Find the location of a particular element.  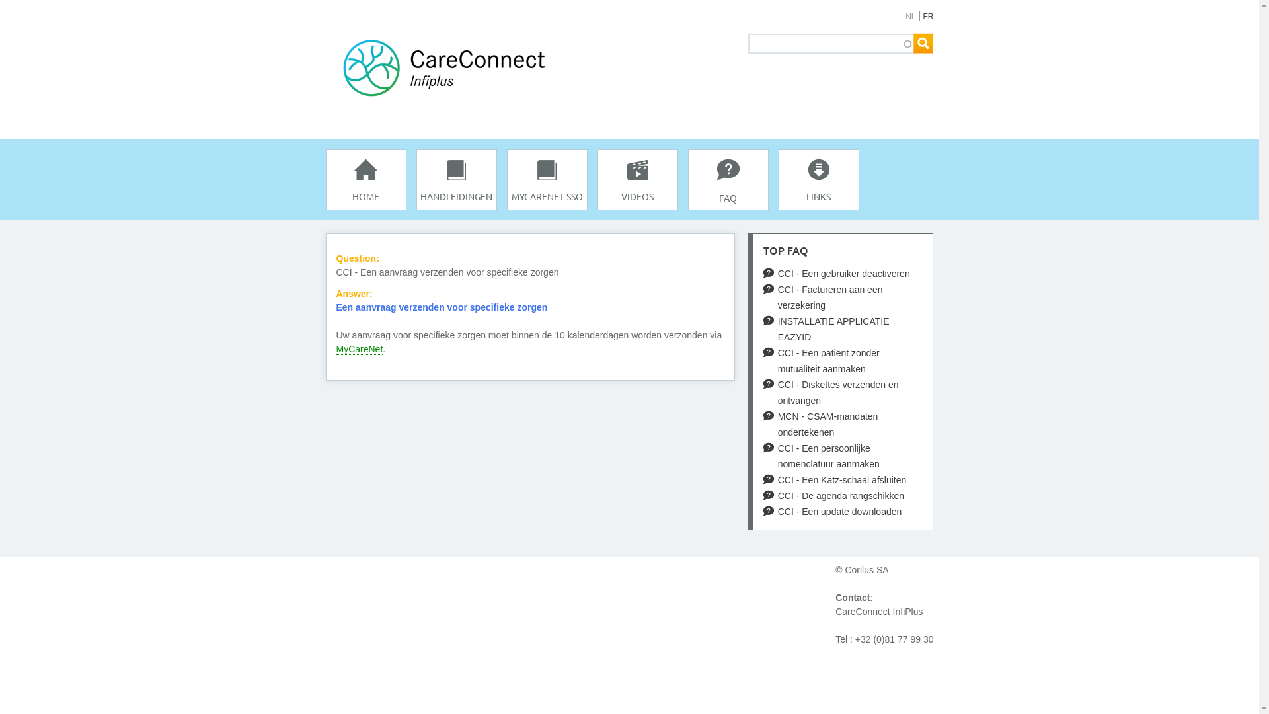

Skip to main content is located at coordinates (574, 0).